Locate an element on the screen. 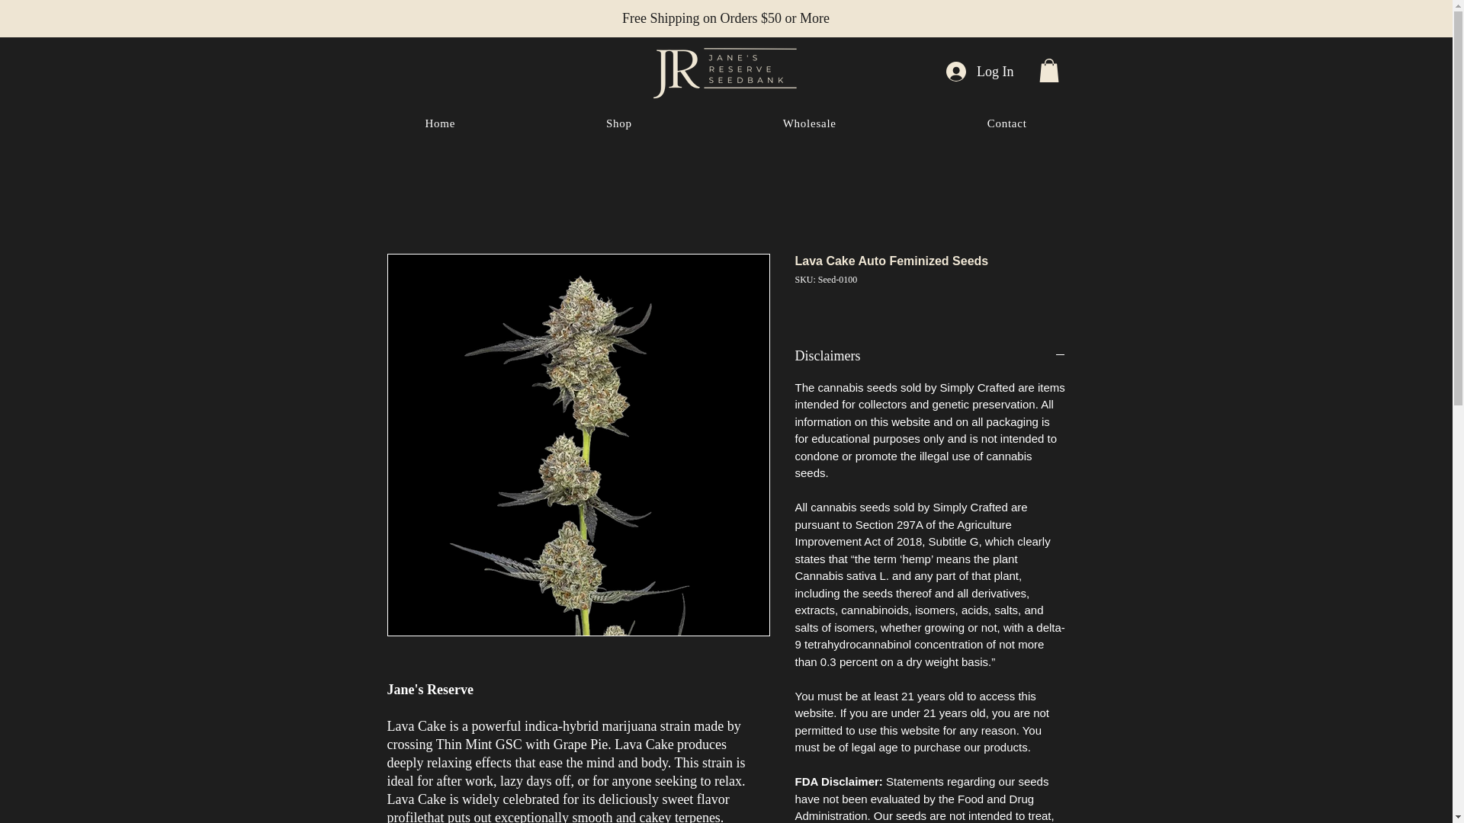 This screenshot has height=823, width=1464. Contact is located at coordinates (726, 123).